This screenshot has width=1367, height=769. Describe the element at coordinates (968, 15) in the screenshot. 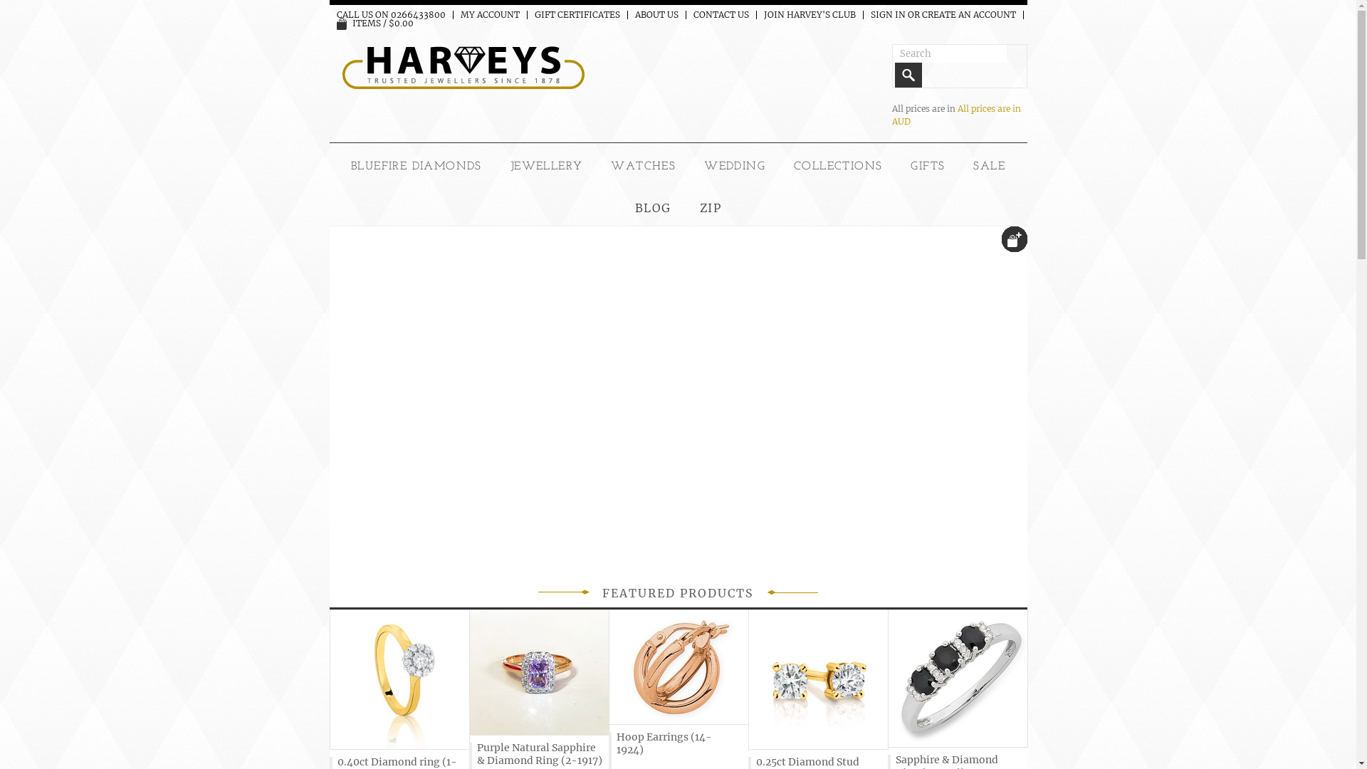

I see `CREATE AN ACCOUNT` at that location.